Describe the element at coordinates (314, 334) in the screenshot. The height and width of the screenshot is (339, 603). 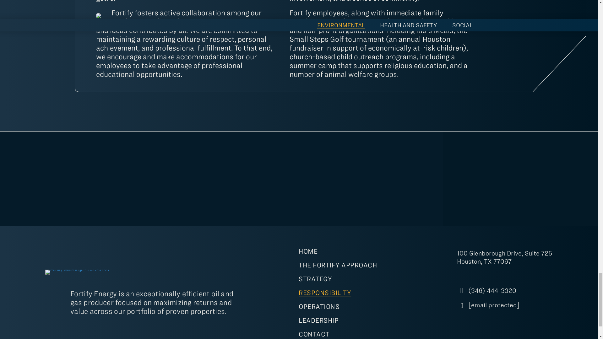
I see `CONTACT` at that location.